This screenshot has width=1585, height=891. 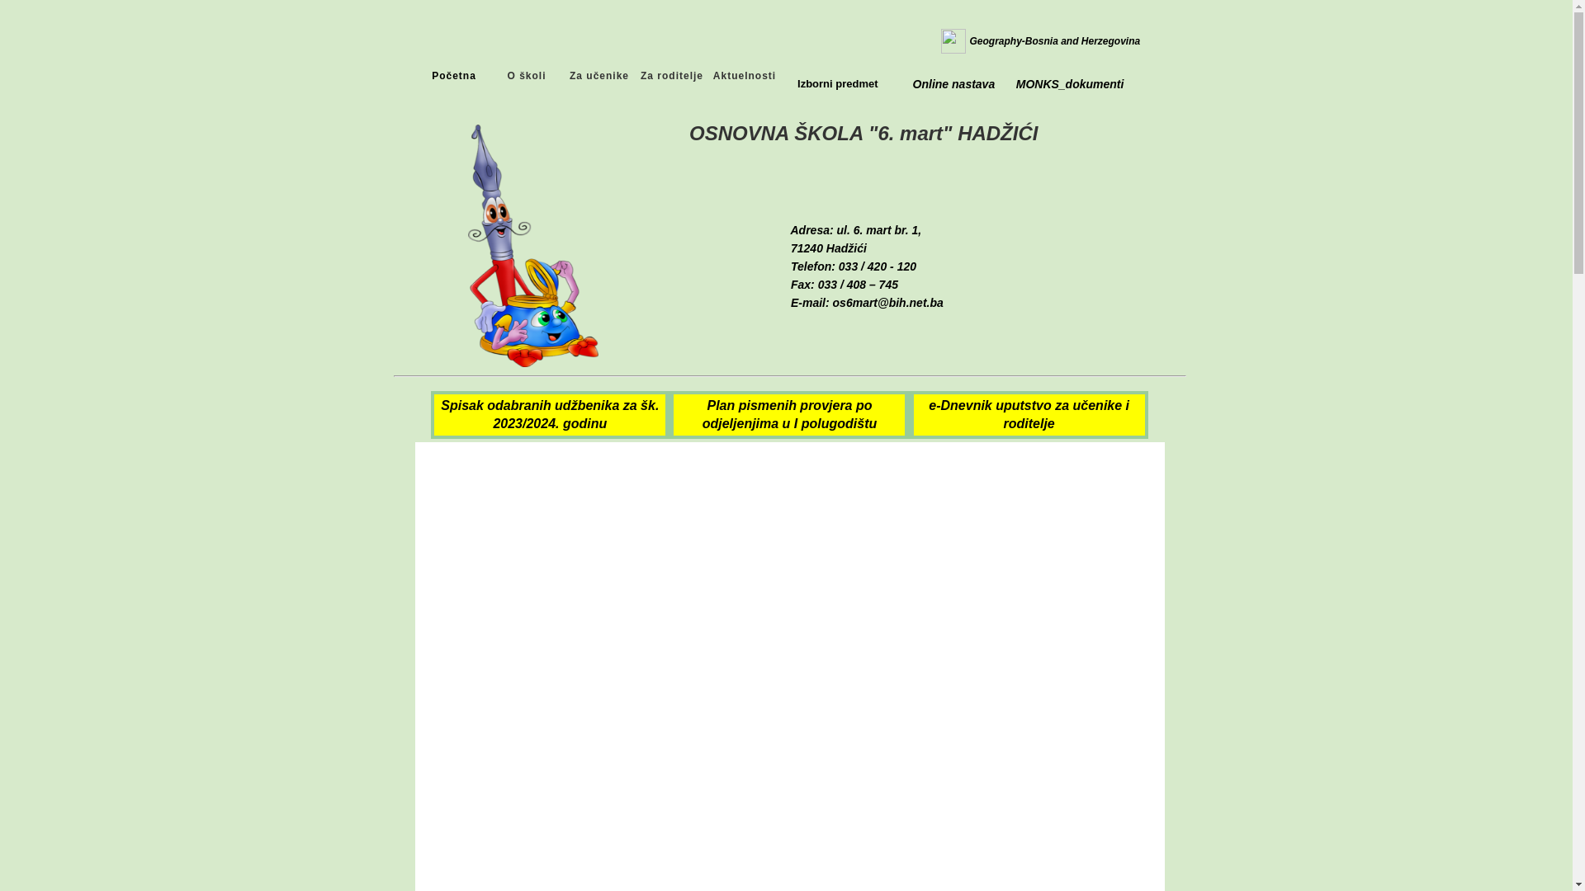 I want to click on Geography-Bosnia and Herzegovina, so click(x=1055, y=41).